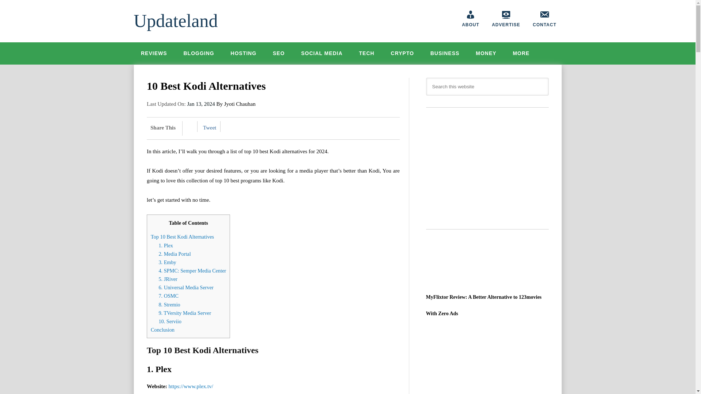 The height and width of the screenshot is (394, 701). Describe the element at coordinates (470, 18) in the screenshot. I see `ABOUT` at that location.